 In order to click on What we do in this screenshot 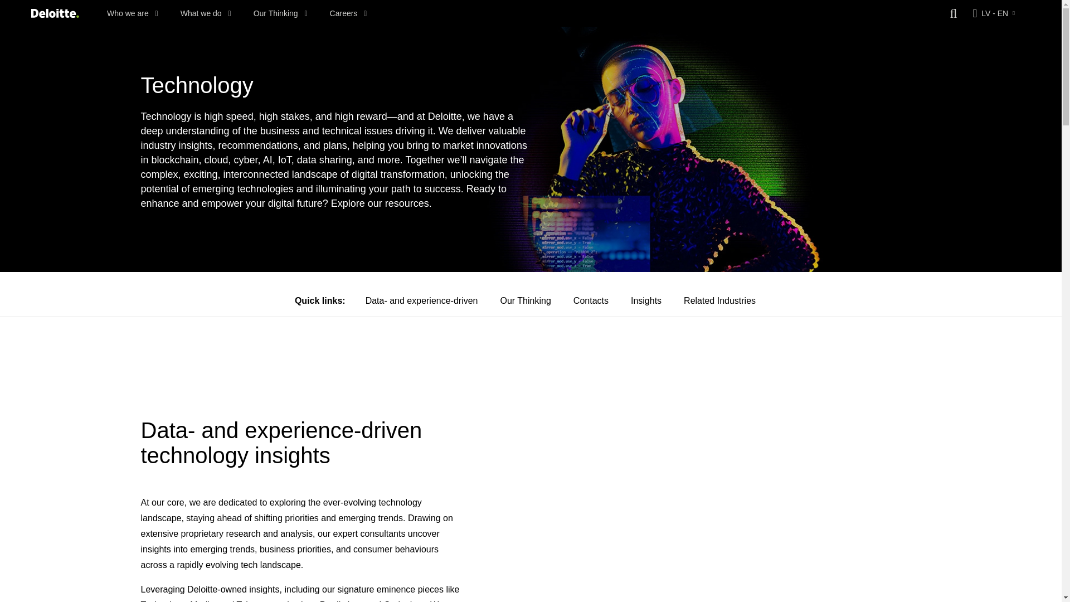, I will do `click(206, 13)`.